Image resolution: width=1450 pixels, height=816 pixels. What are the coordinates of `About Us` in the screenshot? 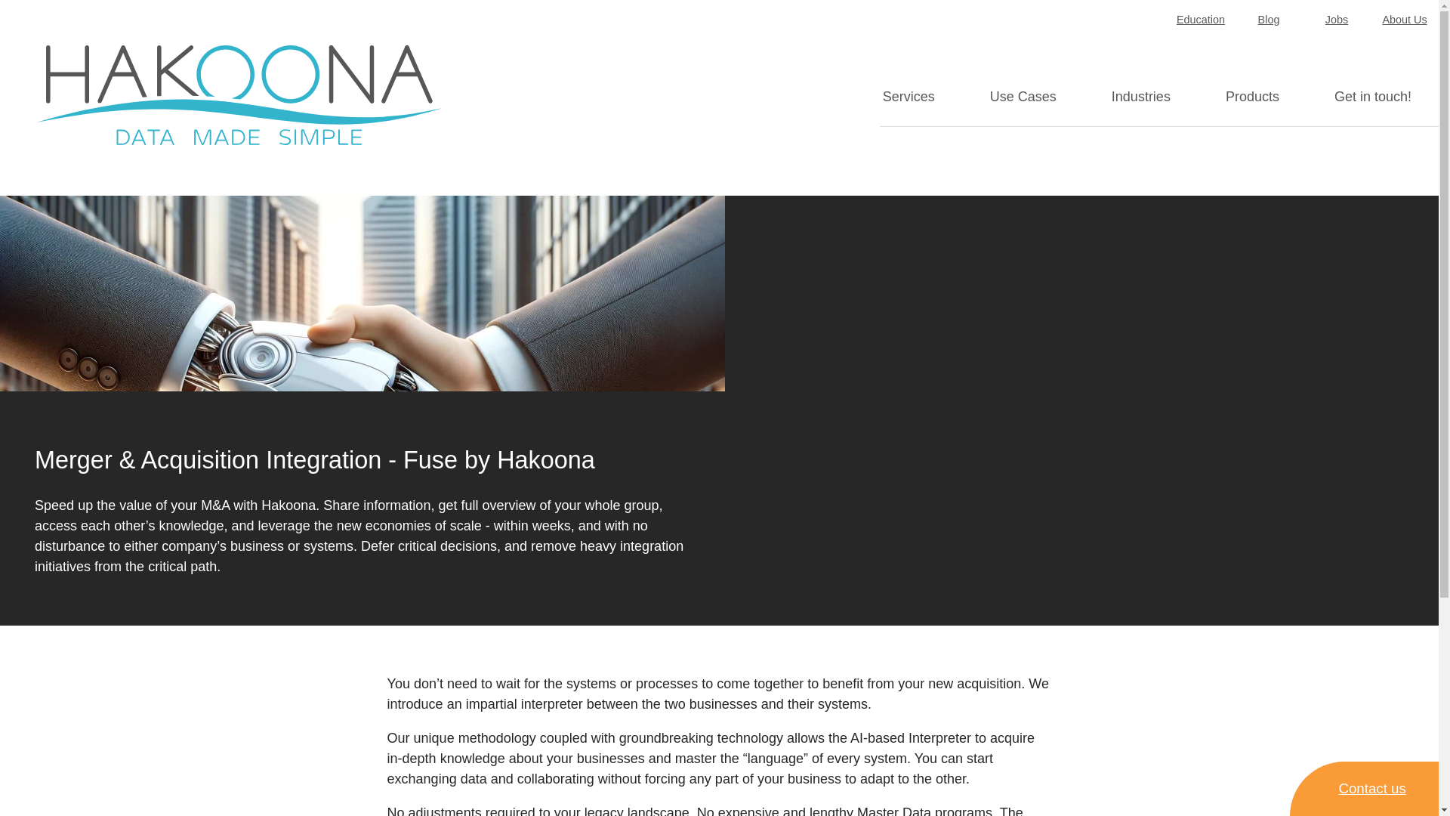 It's located at (1404, 21).